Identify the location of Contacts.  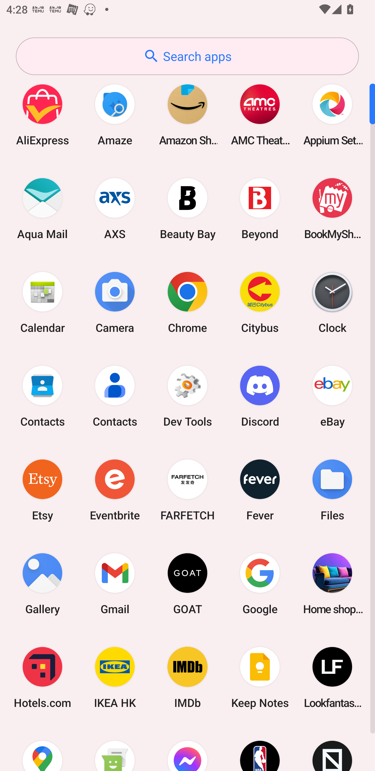
(42, 396).